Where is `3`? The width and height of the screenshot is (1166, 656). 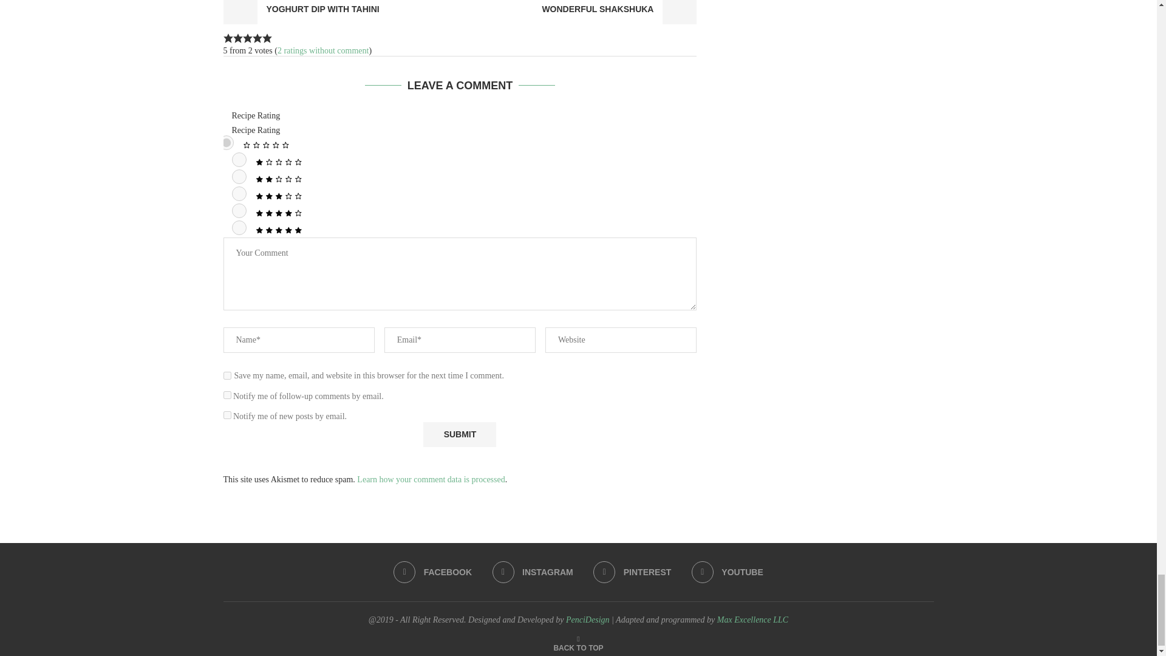
3 is located at coordinates (239, 193).